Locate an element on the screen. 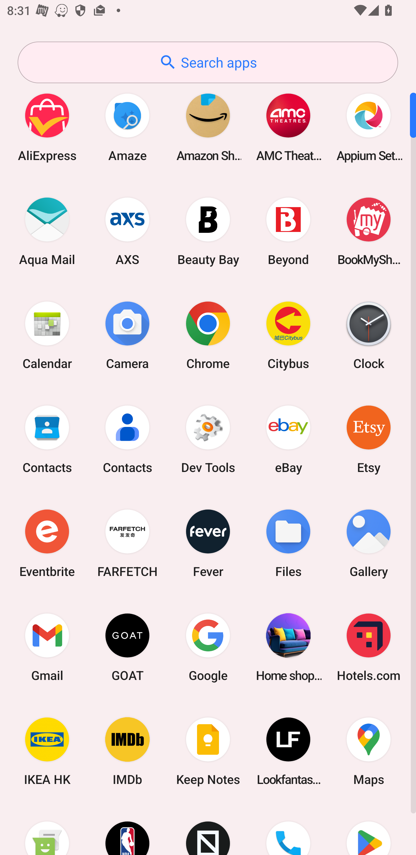 The image size is (416, 855). IMDb is located at coordinates (127, 752).